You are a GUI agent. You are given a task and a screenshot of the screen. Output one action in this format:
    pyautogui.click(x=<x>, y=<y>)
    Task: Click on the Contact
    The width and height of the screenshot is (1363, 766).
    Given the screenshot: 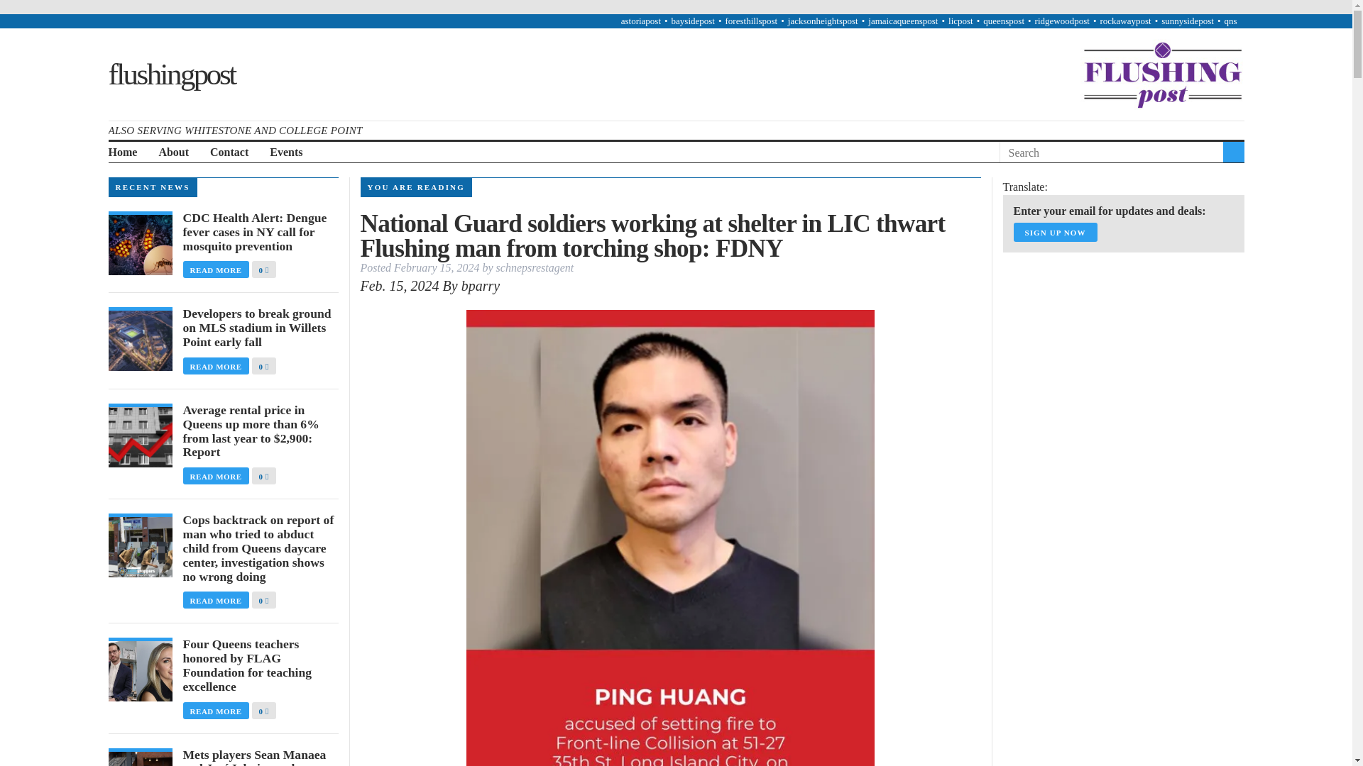 What is the action you would take?
    pyautogui.click(x=229, y=152)
    